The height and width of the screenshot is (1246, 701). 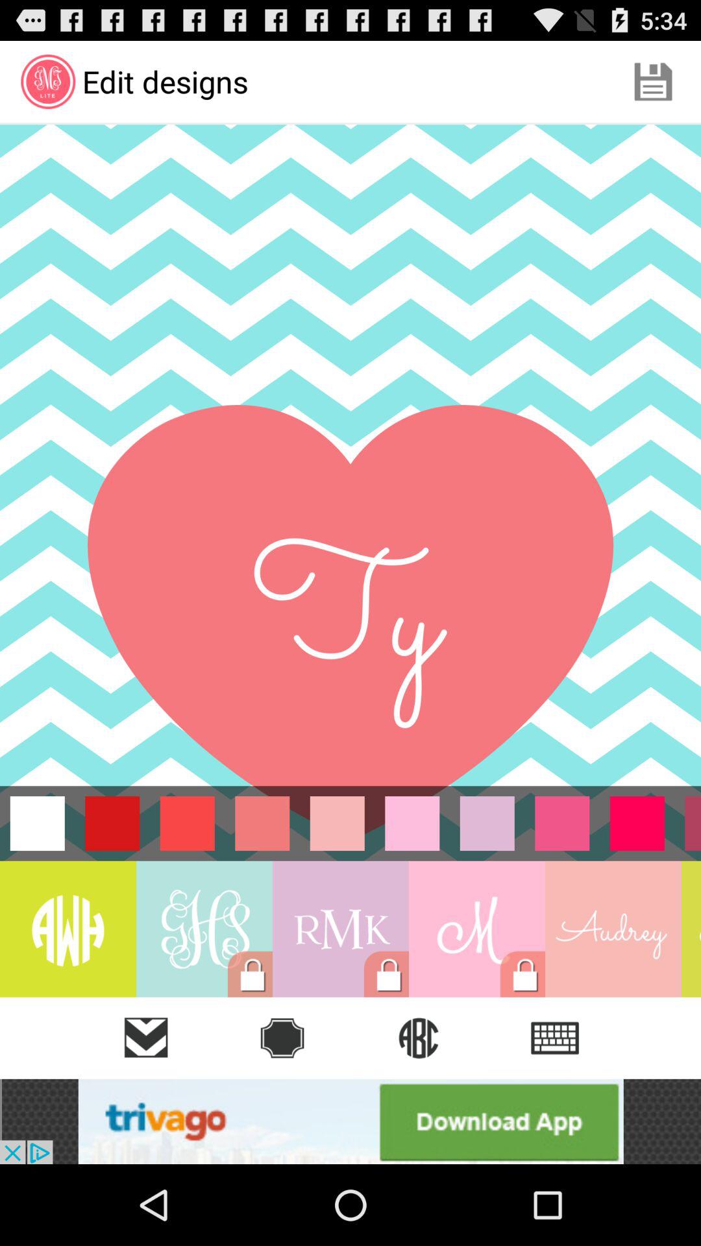 I want to click on select the text which is locked and colored with blue color, so click(x=204, y=929).